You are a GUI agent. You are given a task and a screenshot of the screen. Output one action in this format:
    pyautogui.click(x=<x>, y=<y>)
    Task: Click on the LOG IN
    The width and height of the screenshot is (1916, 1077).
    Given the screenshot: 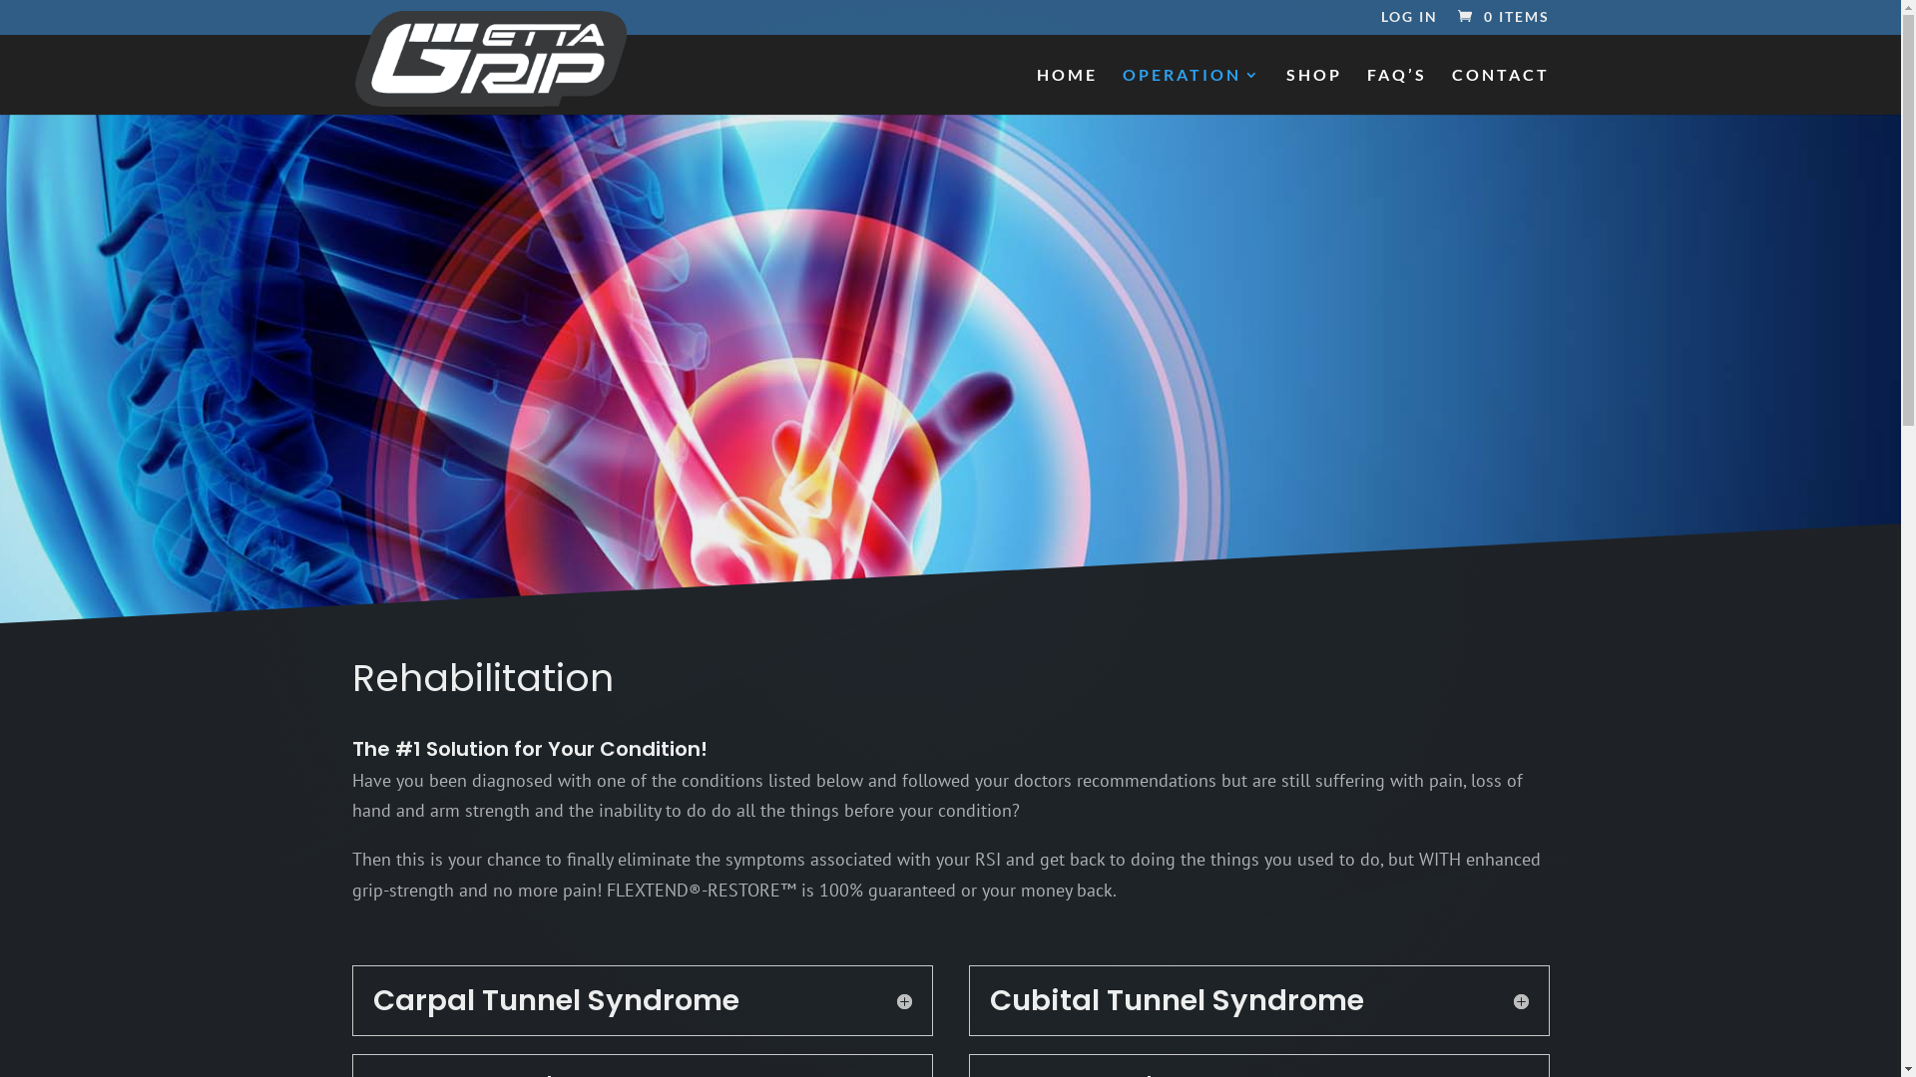 What is the action you would take?
    pyautogui.click(x=1409, y=22)
    